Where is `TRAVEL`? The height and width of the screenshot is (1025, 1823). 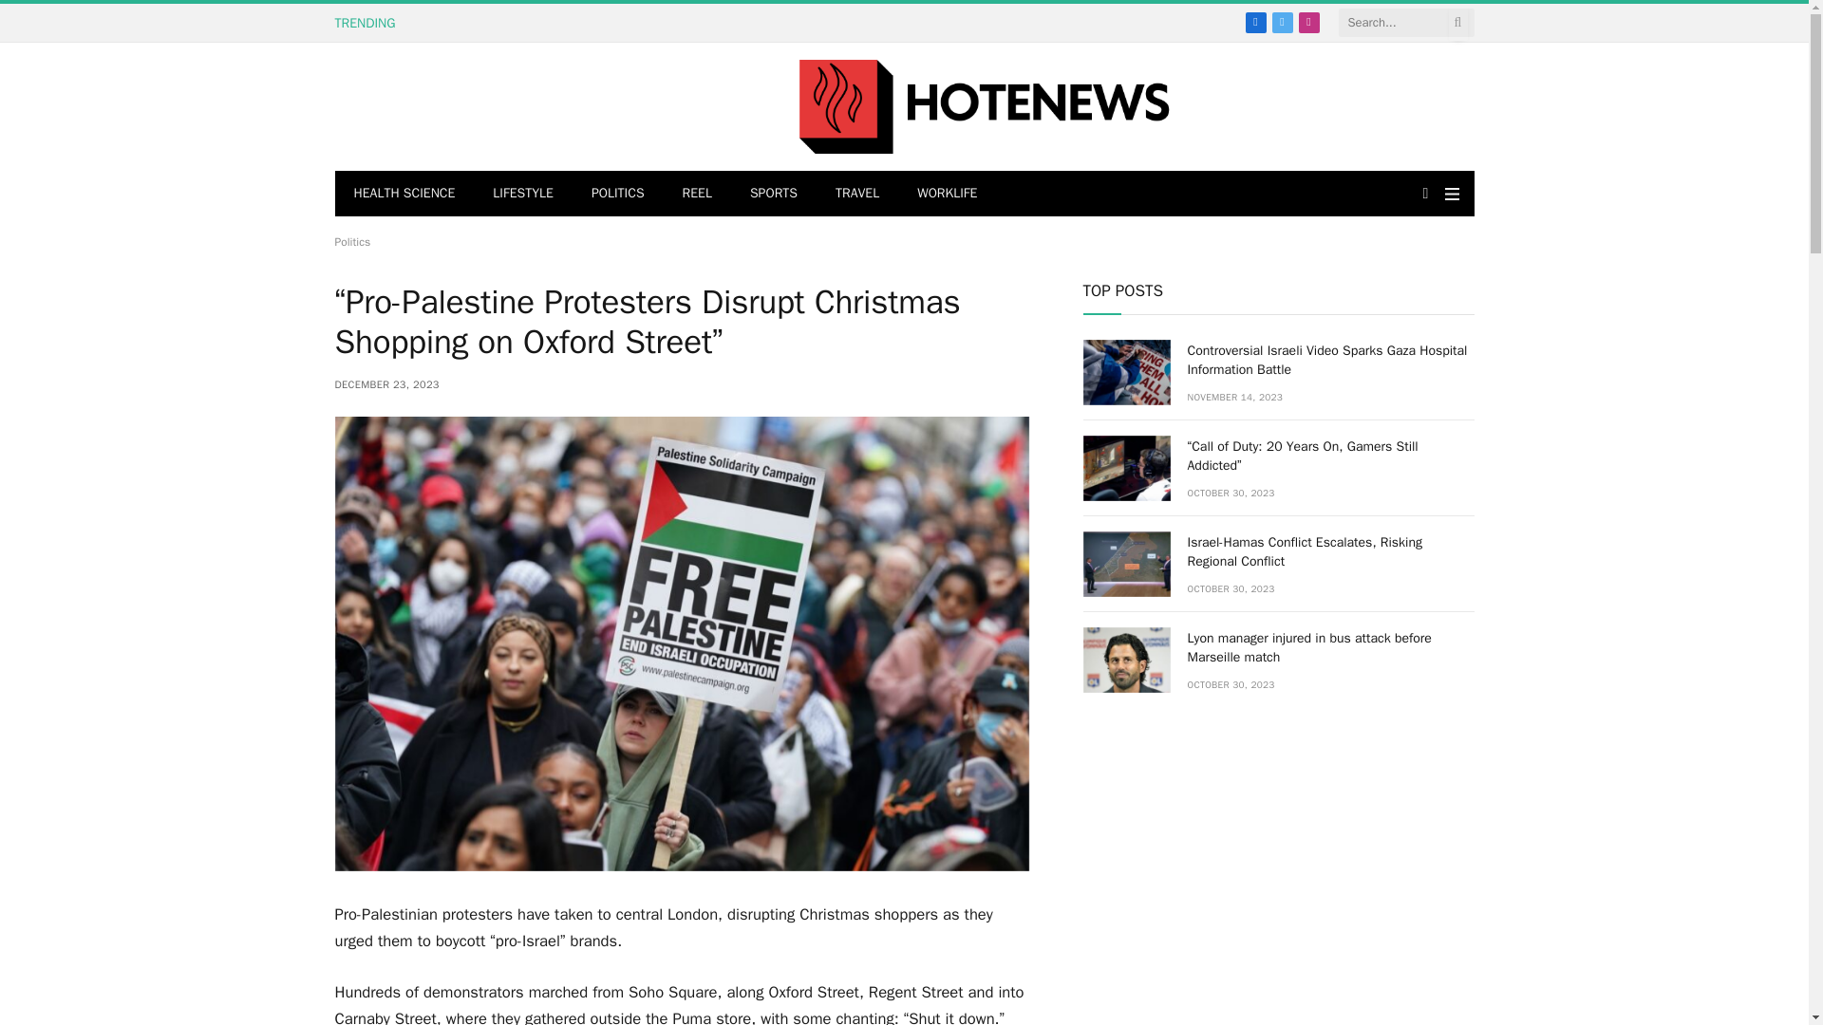 TRAVEL is located at coordinates (857, 194).